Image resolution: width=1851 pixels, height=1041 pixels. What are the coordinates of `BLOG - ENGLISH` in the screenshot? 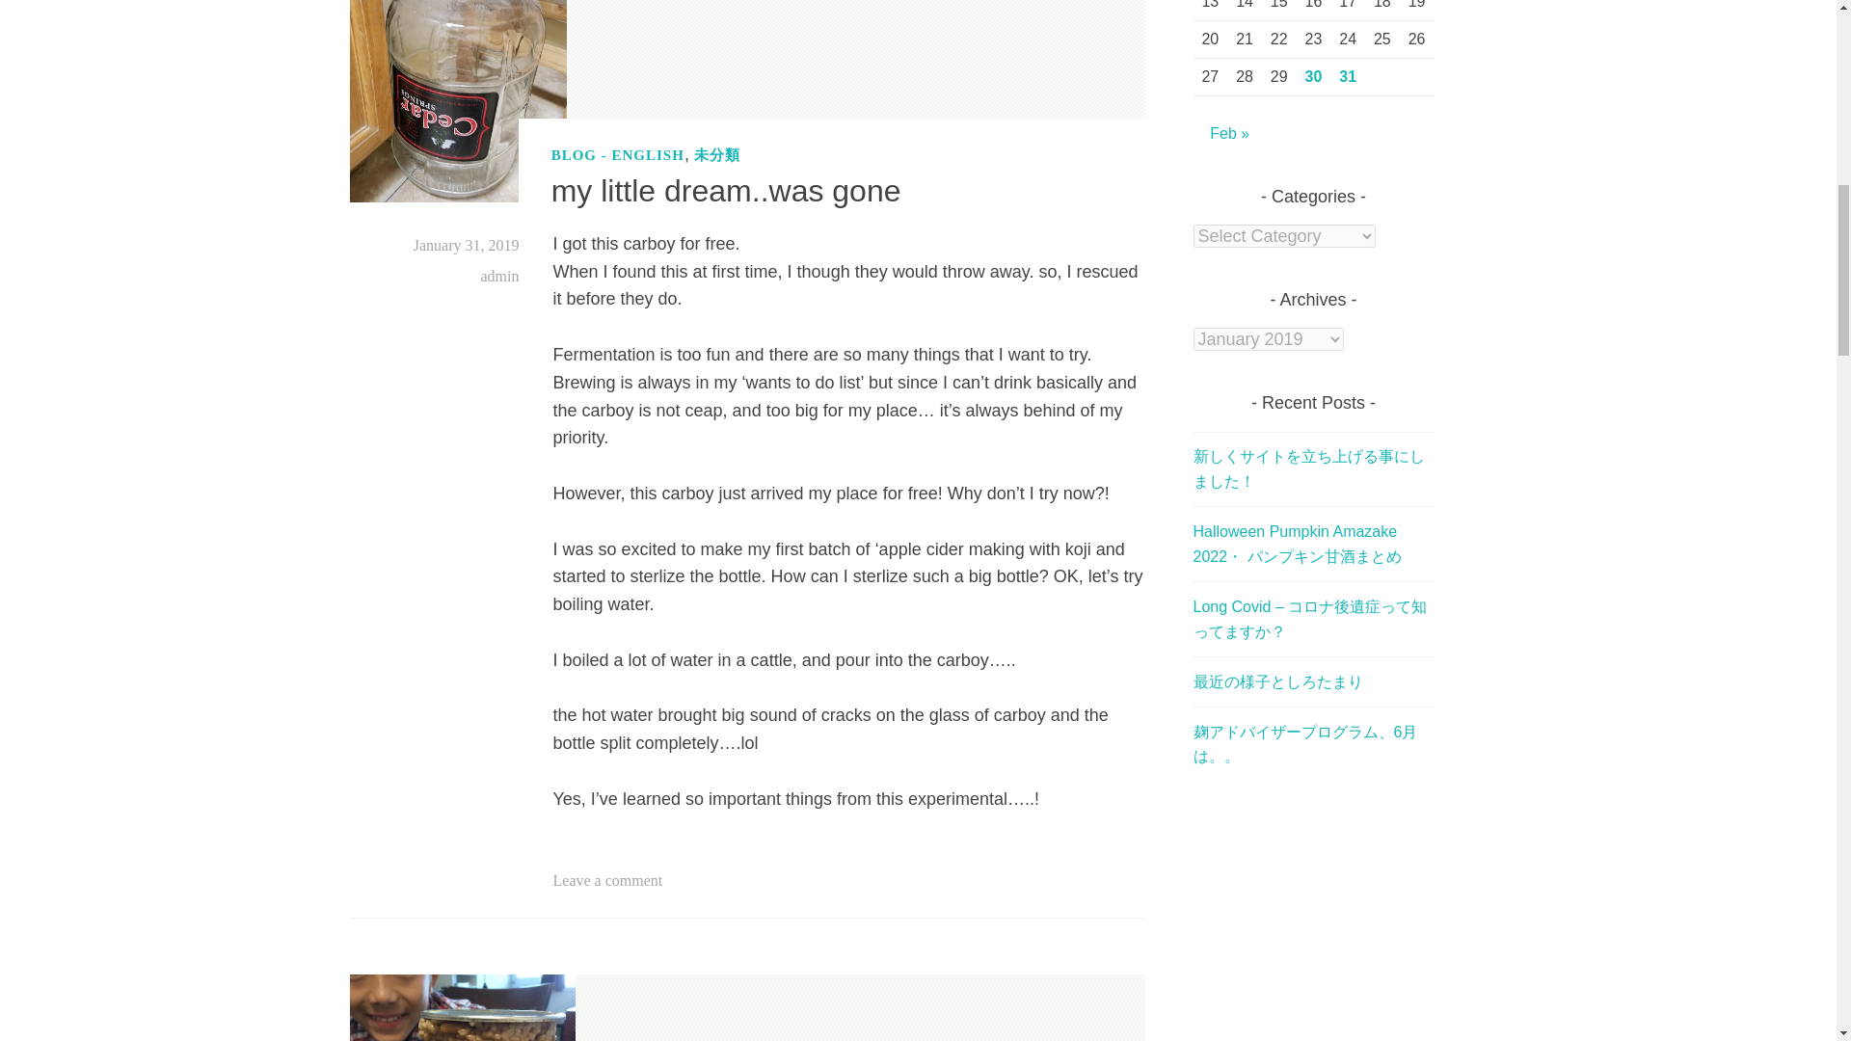 It's located at (618, 154).